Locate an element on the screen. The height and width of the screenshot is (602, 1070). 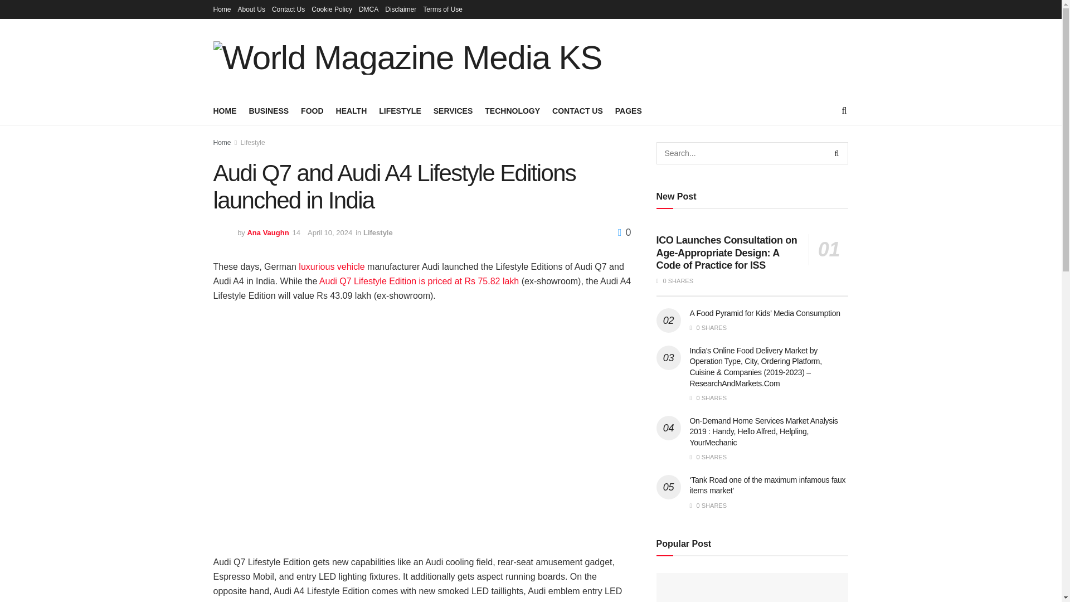
Disclaimer is located at coordinates (400, 9).